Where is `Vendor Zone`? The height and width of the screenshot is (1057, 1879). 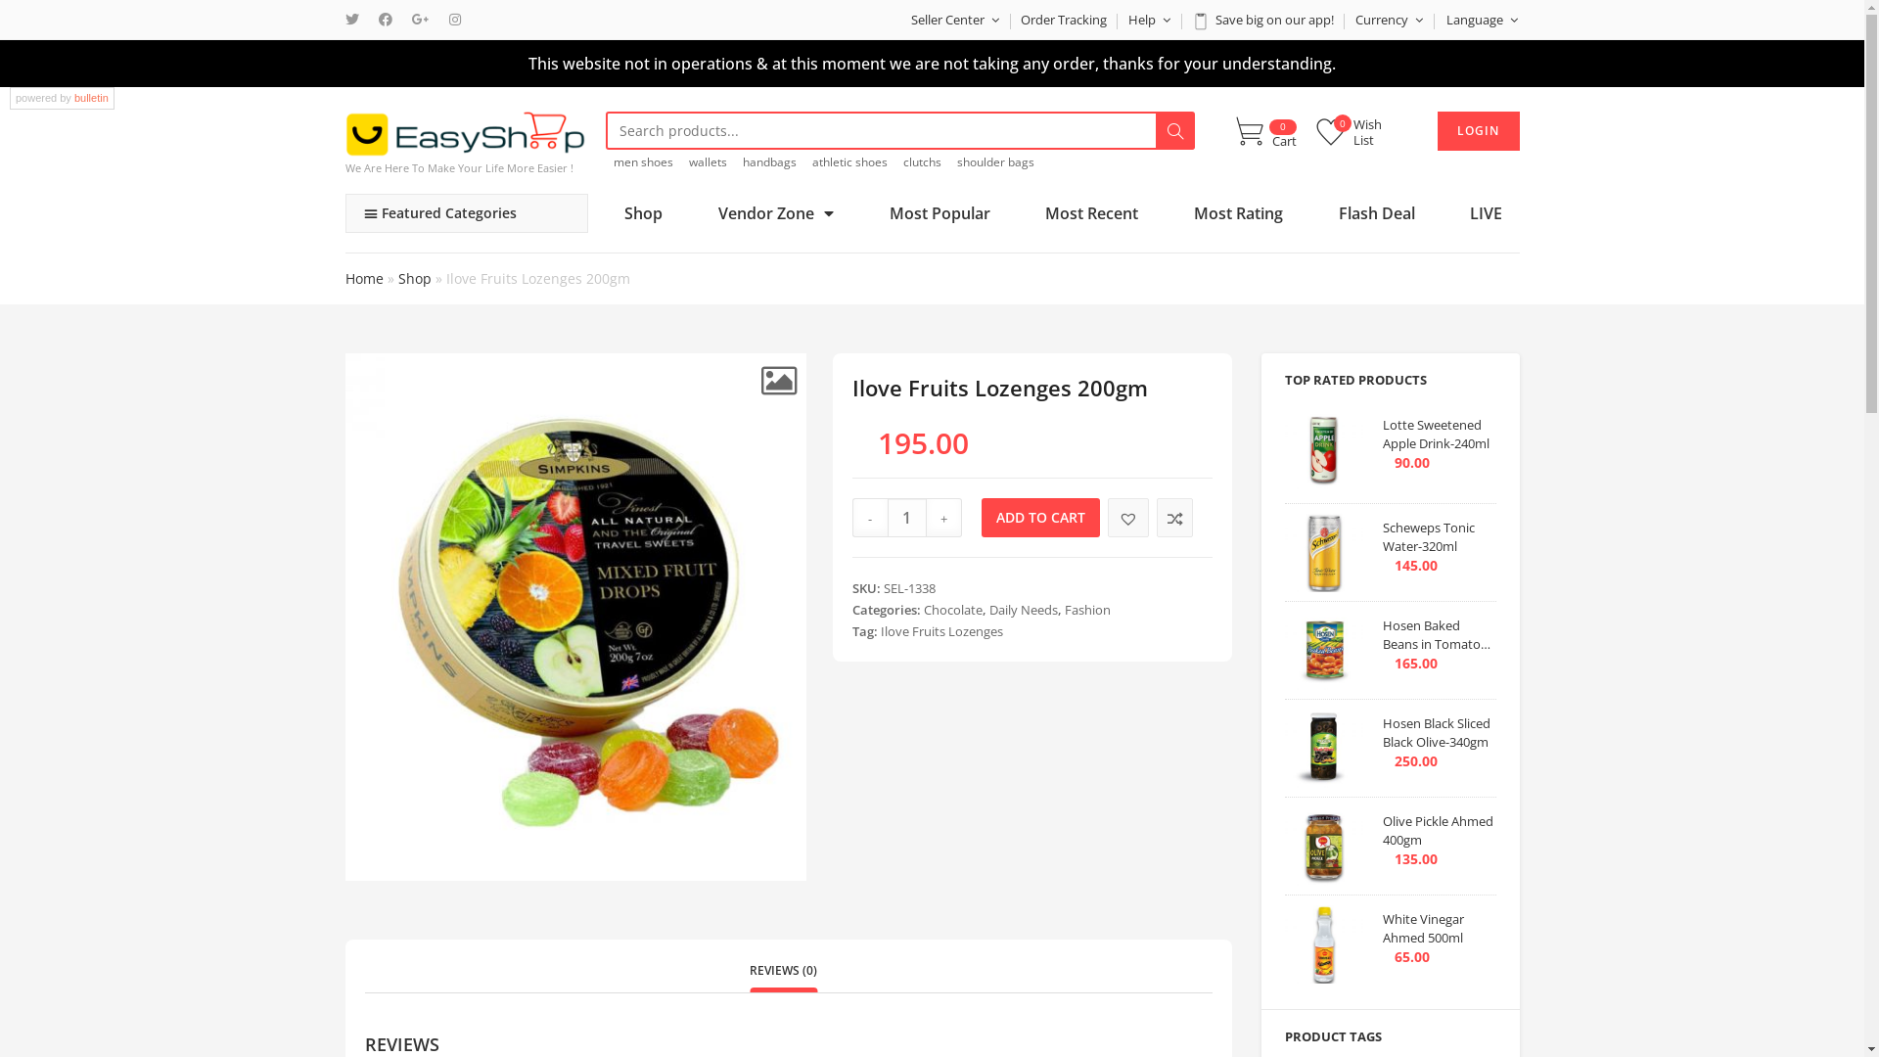
Vendor Zone is located at coordinates (777, 213).